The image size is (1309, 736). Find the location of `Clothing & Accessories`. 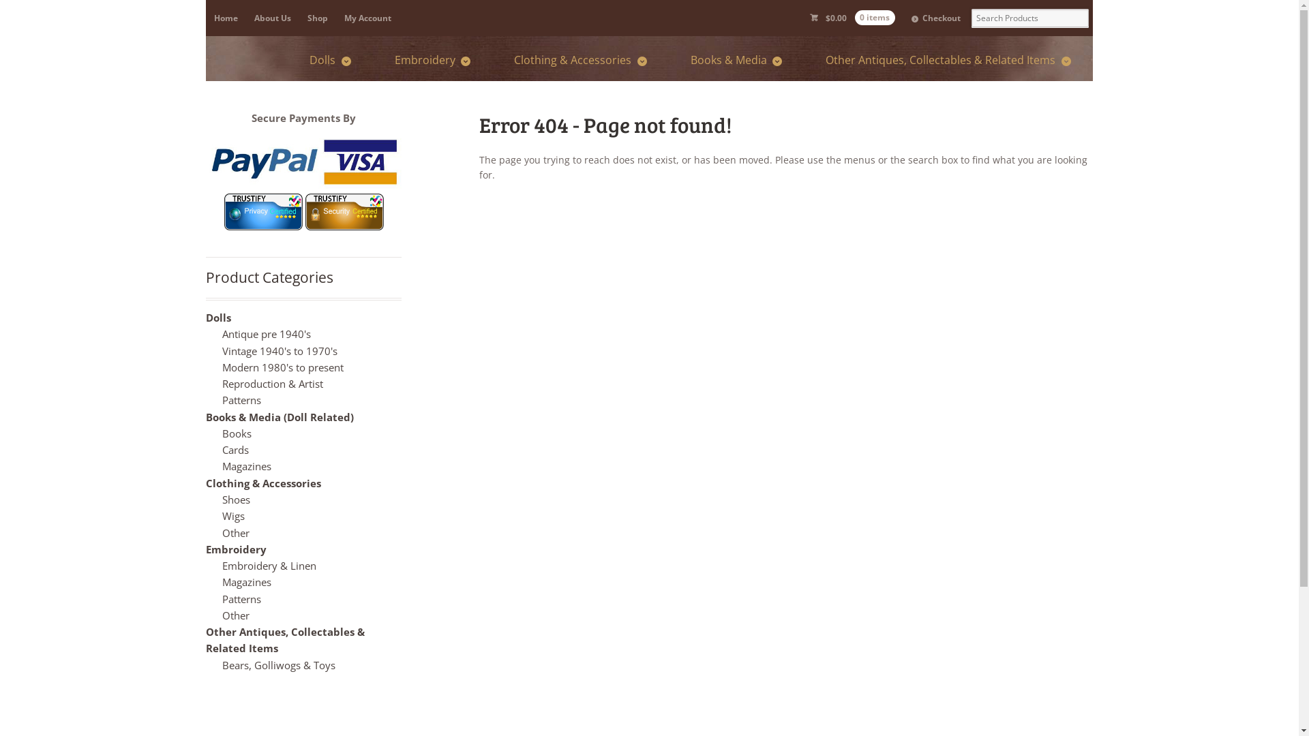

Clothing & Accessories is located at coordinates (580, 60).